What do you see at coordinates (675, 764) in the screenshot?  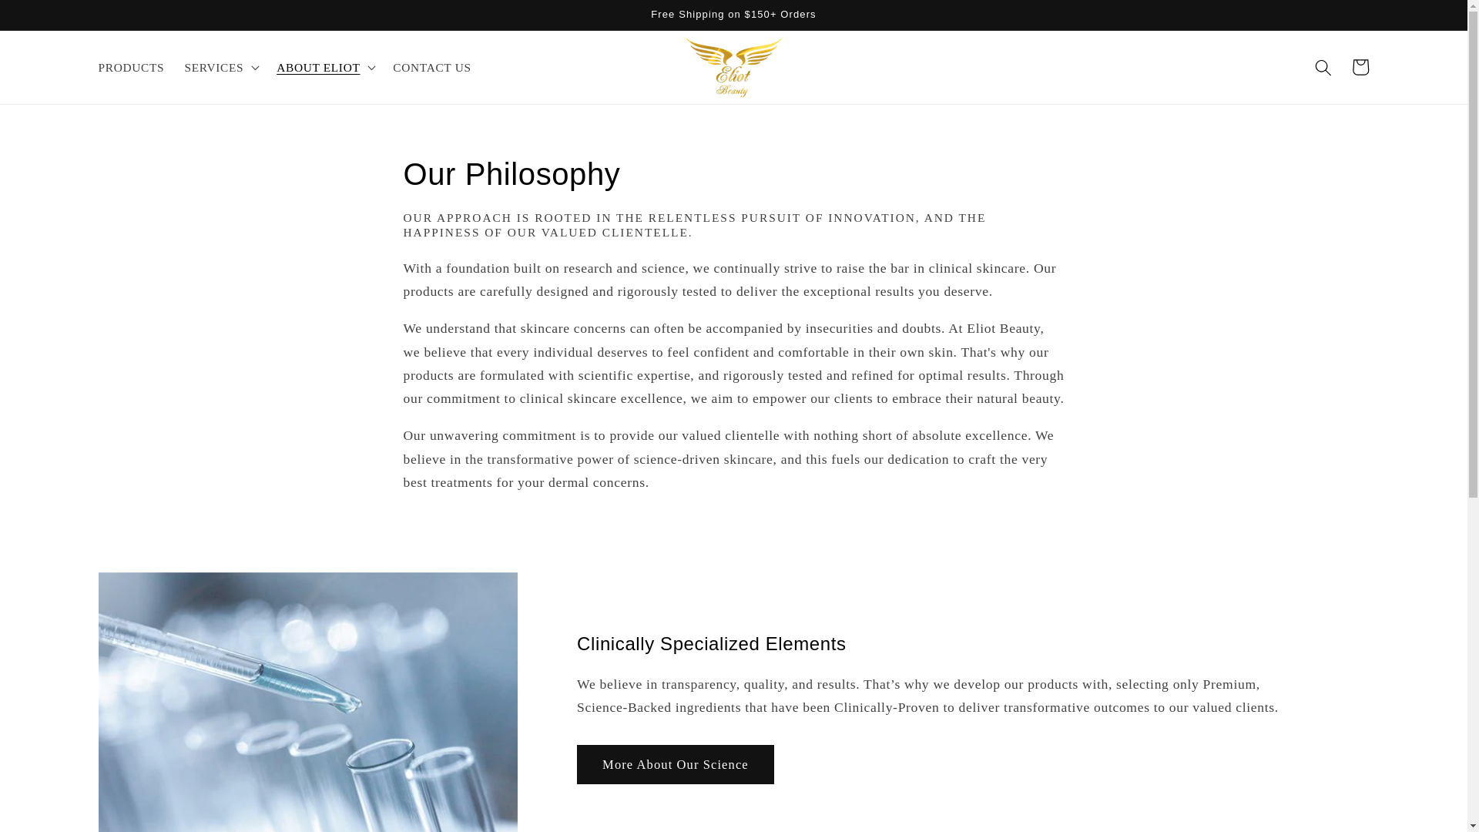 I see `More About Our Science` at bounding box center [675, 764].